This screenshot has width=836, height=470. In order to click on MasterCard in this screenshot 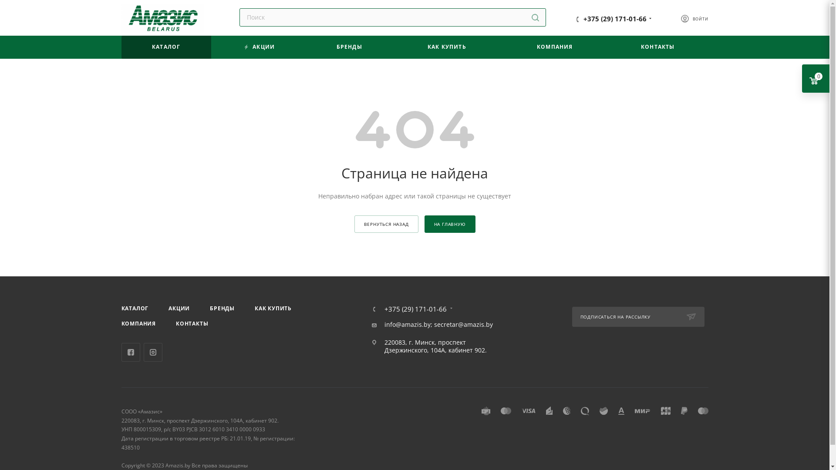, I will do `click(506, 411)`.